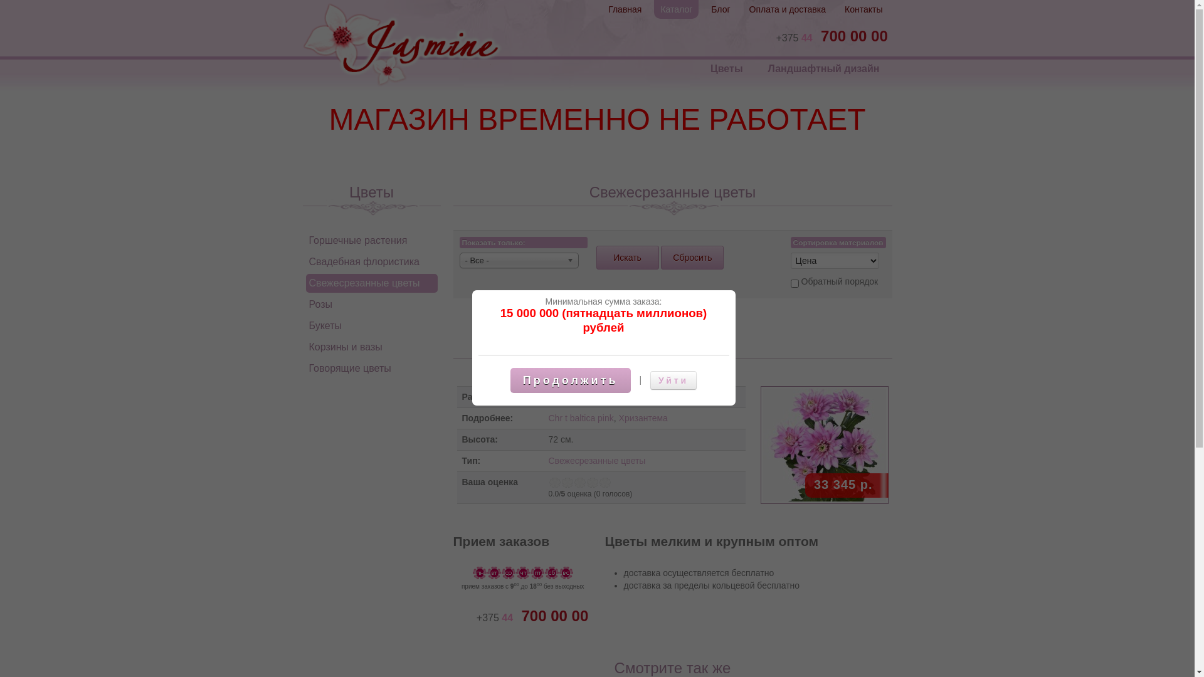  Describe the element at coordinates (581, 418) in the screenshot. I see `Chr t baltica pink` at that location.